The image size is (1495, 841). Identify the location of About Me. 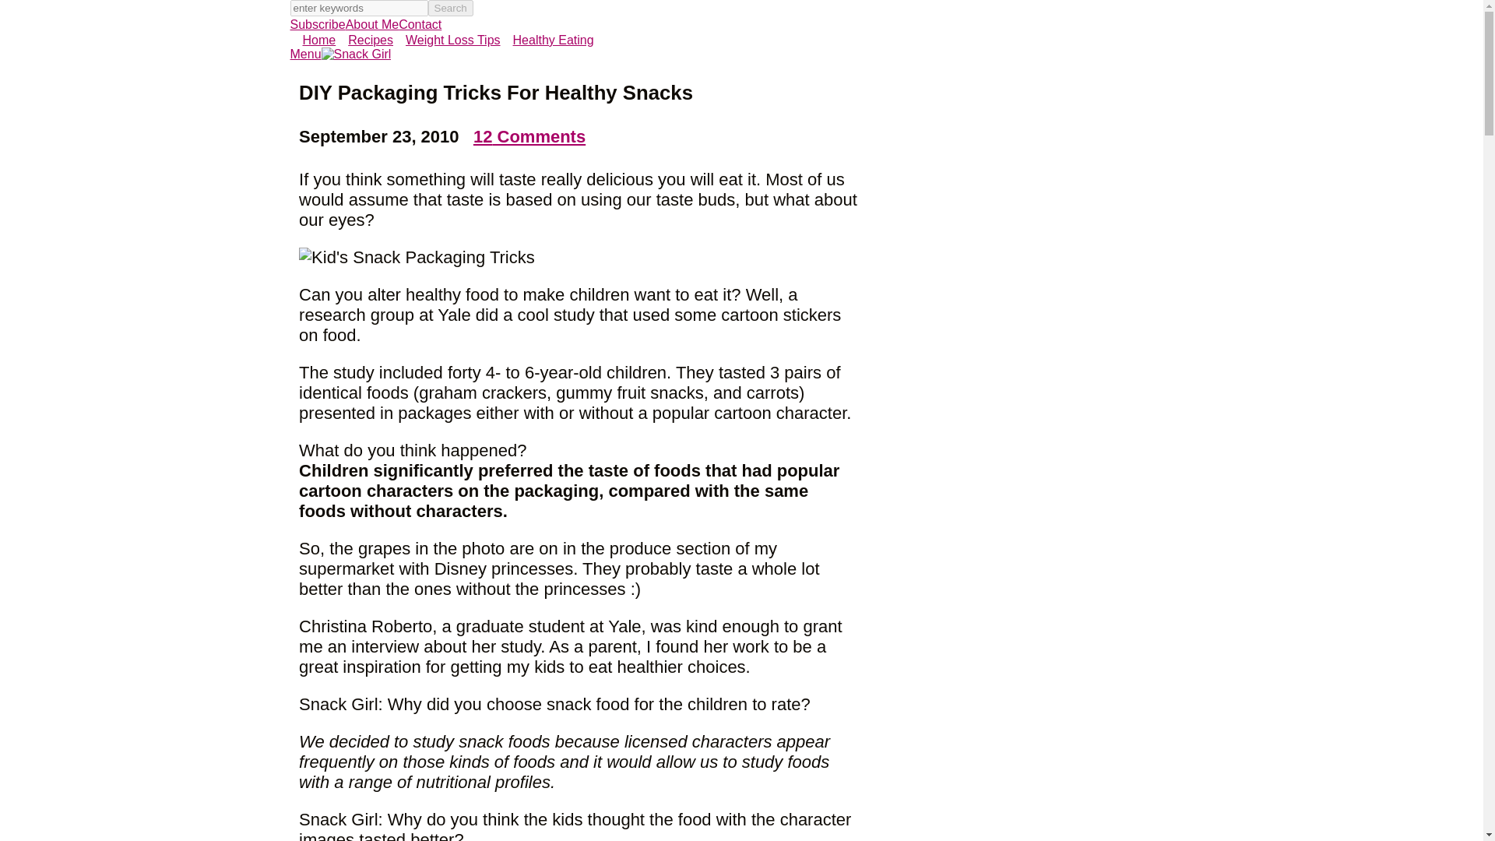
(372, 23).